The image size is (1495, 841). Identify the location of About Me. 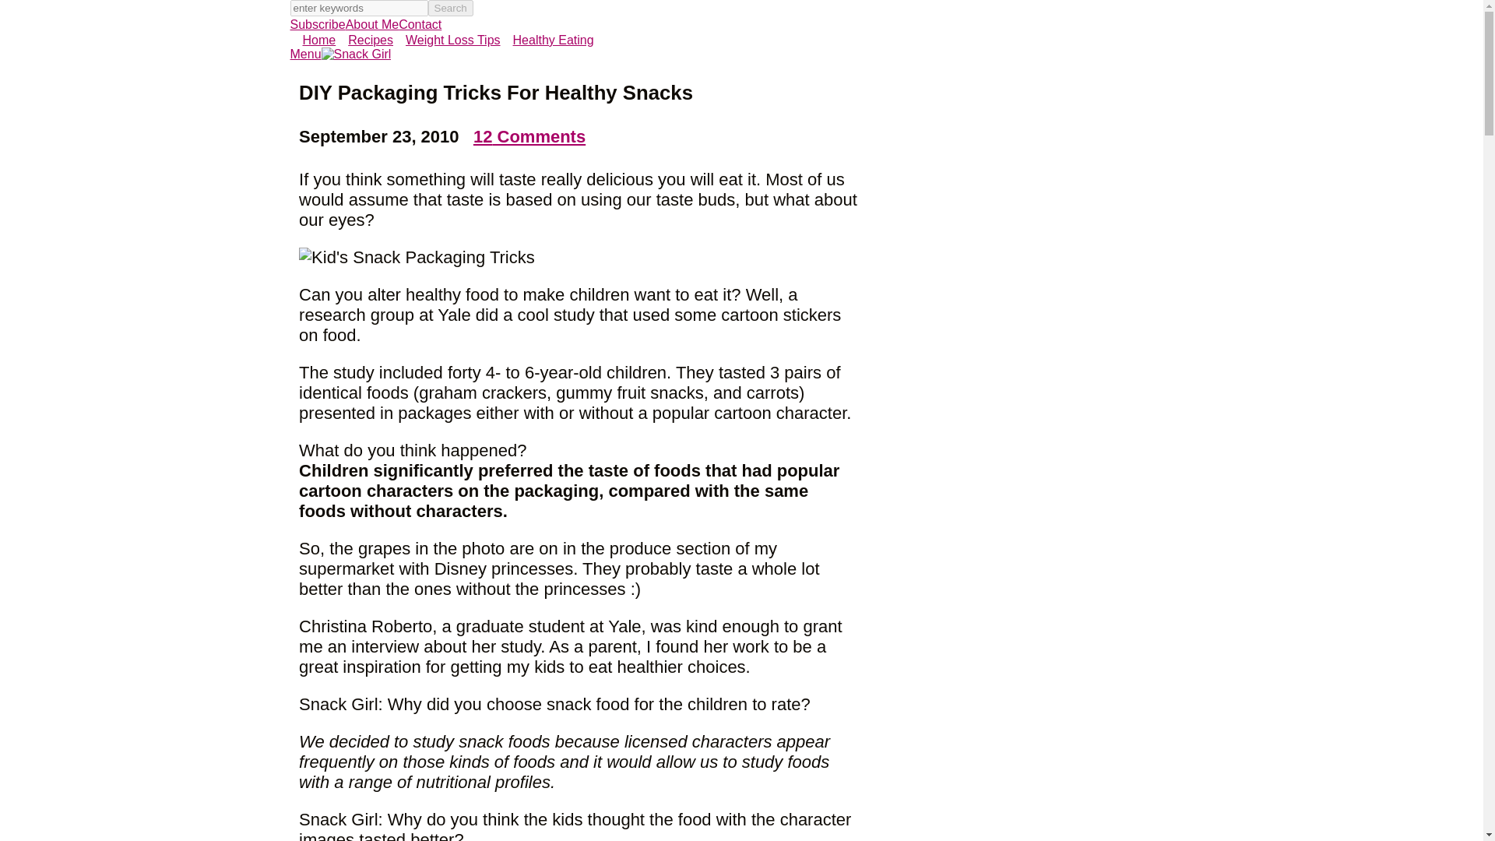
(372, 23).